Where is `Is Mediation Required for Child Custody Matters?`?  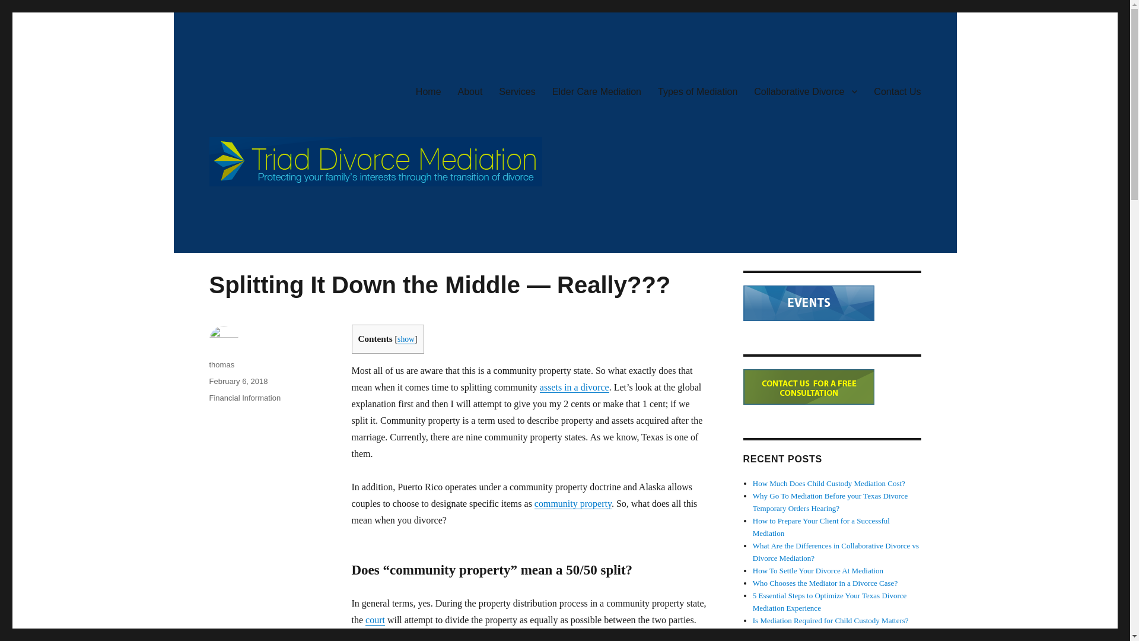 Is Mediation Required for Child Custody Matters? is located at coordinates (831, 620).